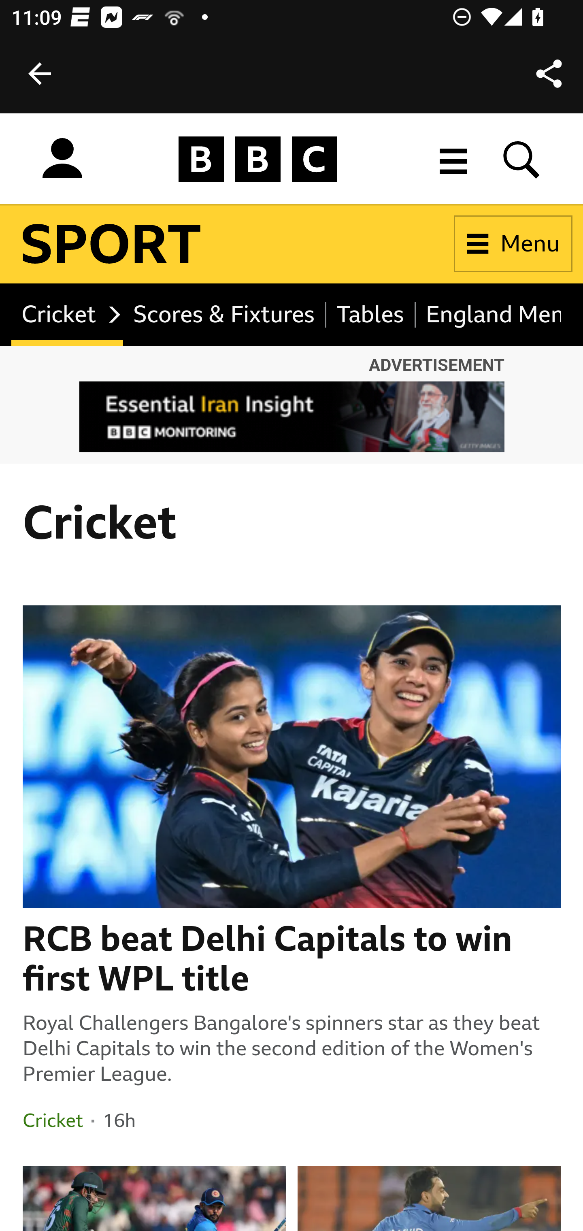 The image size is (583, 1231). What do you see at coordinates (549, 74) in the screenshot?
I see `Share` at bounding box center [549, 74].